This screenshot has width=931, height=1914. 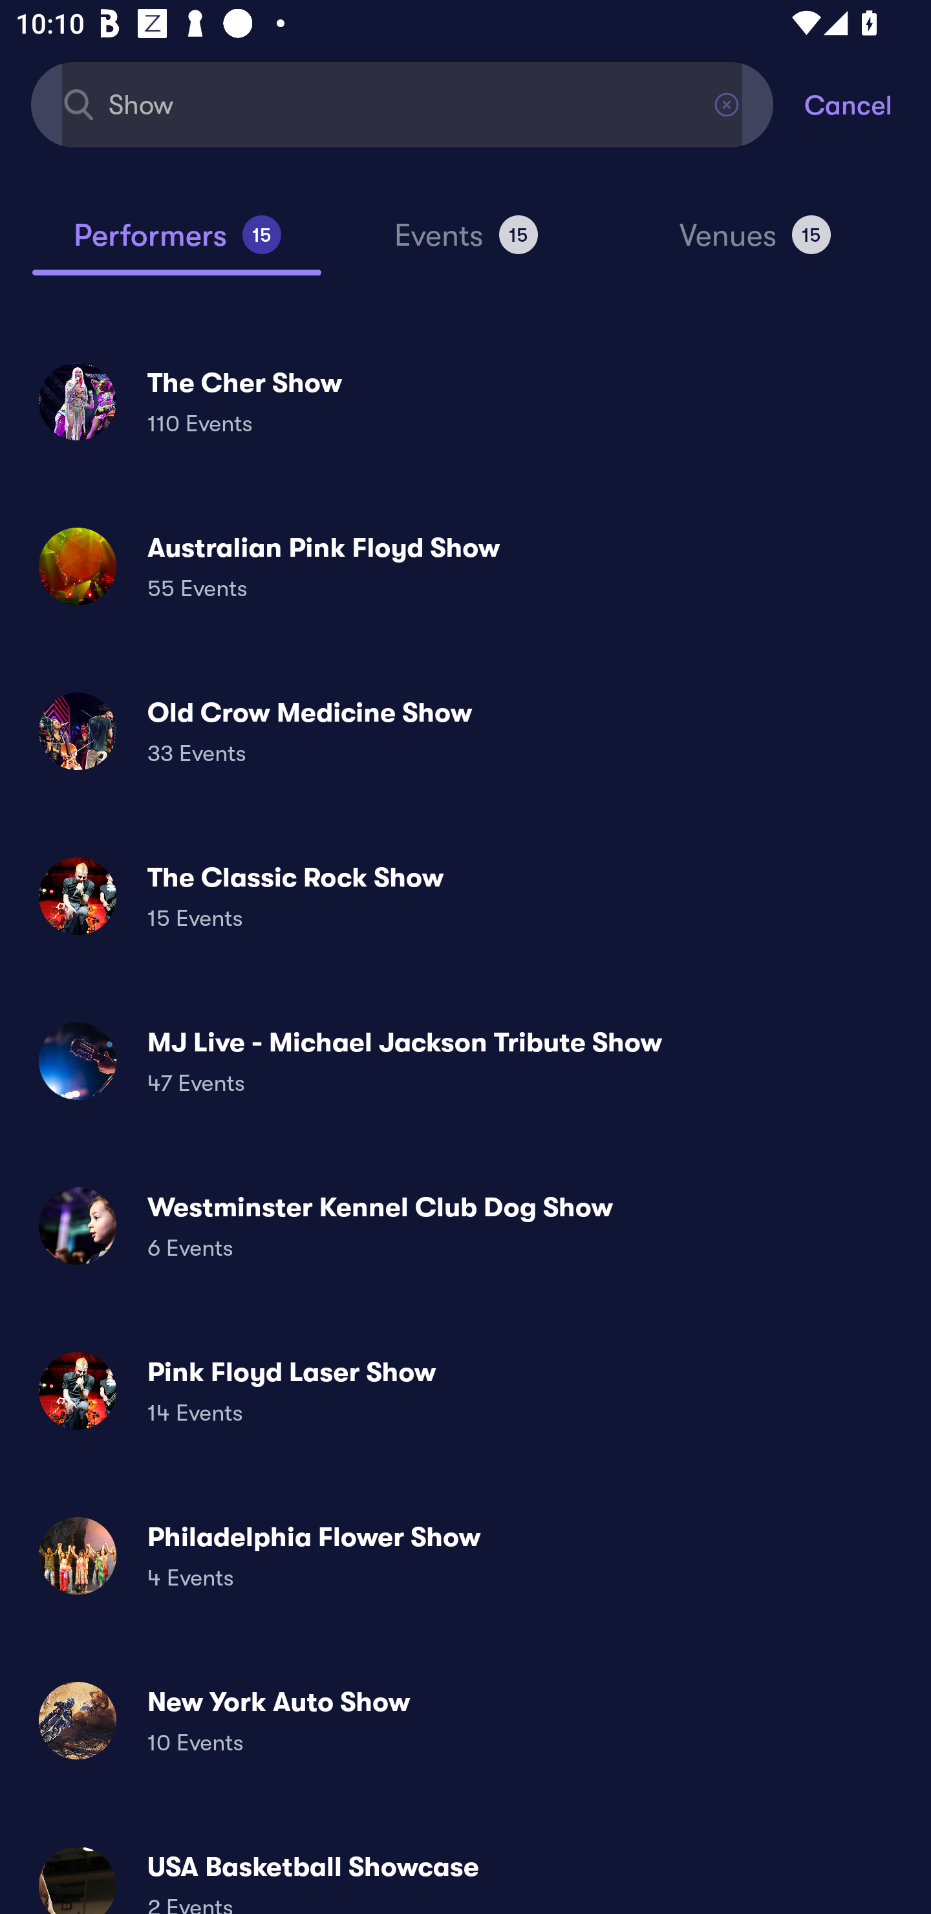 I want to click on The Classic Rock Show 15 Events, so click(x=465, y=896).